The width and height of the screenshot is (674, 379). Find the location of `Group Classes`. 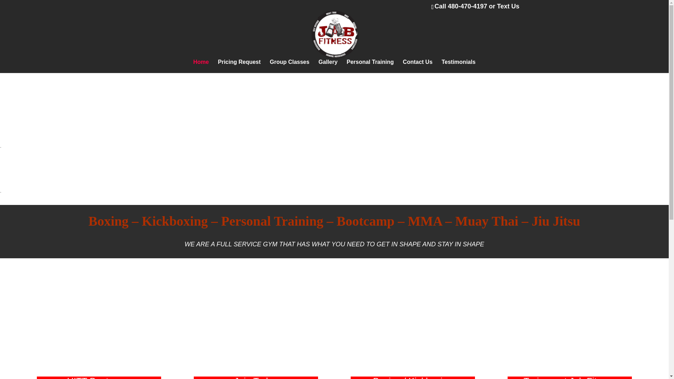

Group Classes is located at coordinates (289, 66).